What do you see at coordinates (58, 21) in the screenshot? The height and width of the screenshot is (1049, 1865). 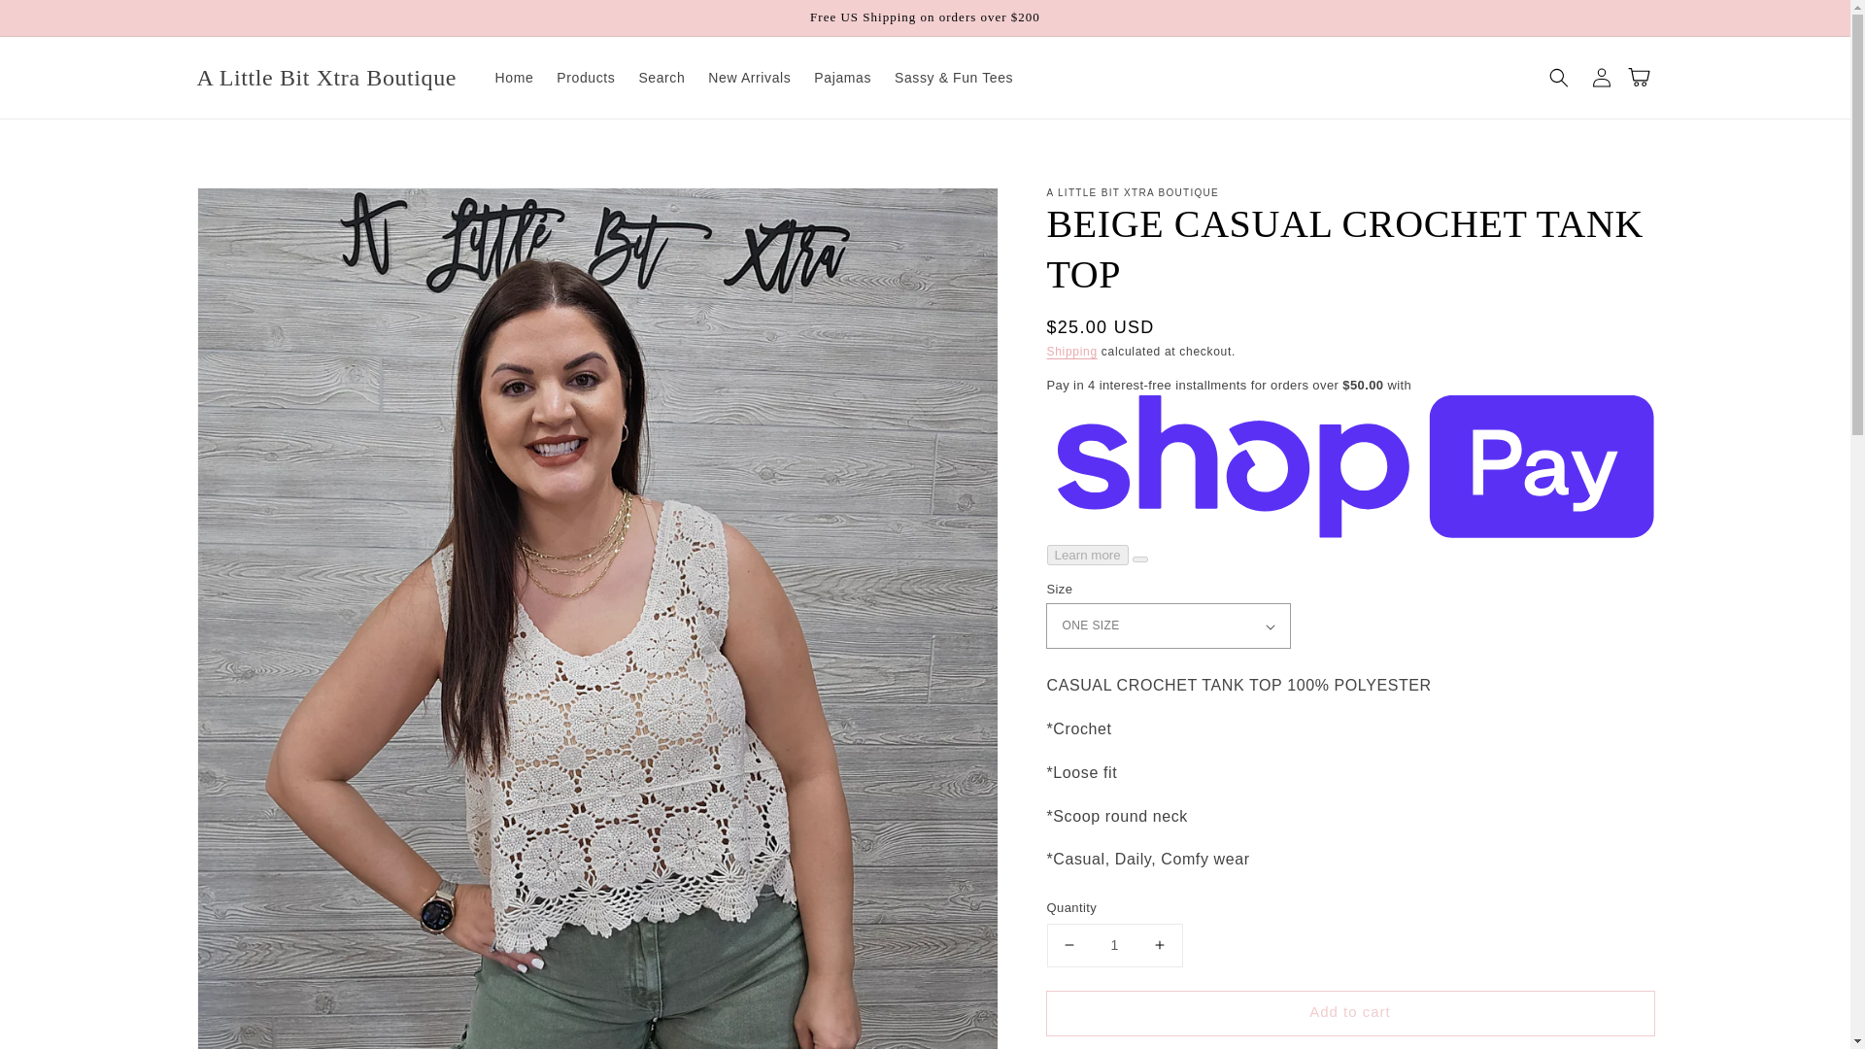 I see `Skip to content` at bounding box center [58, 21].